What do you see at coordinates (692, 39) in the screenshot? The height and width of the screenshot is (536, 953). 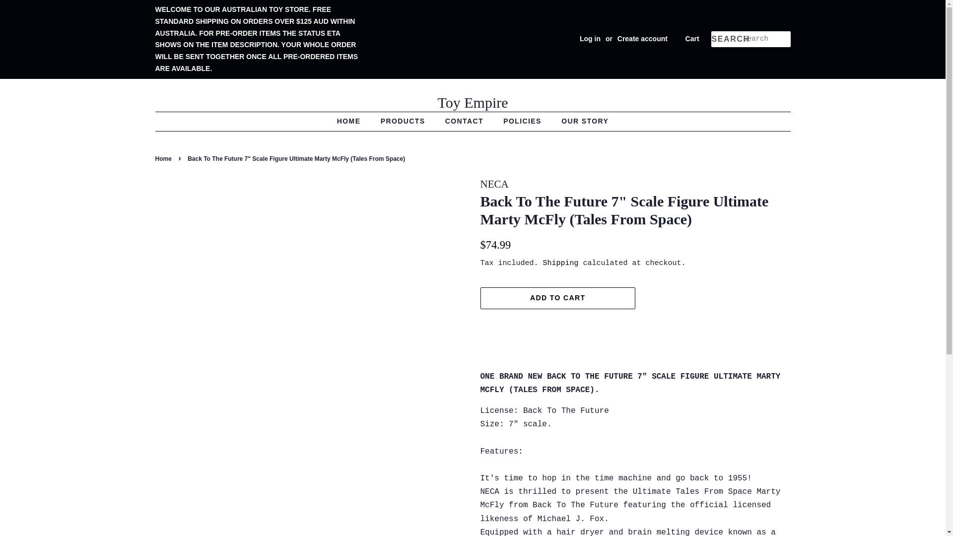 I see `Cart` at bounding box center [692, 39].